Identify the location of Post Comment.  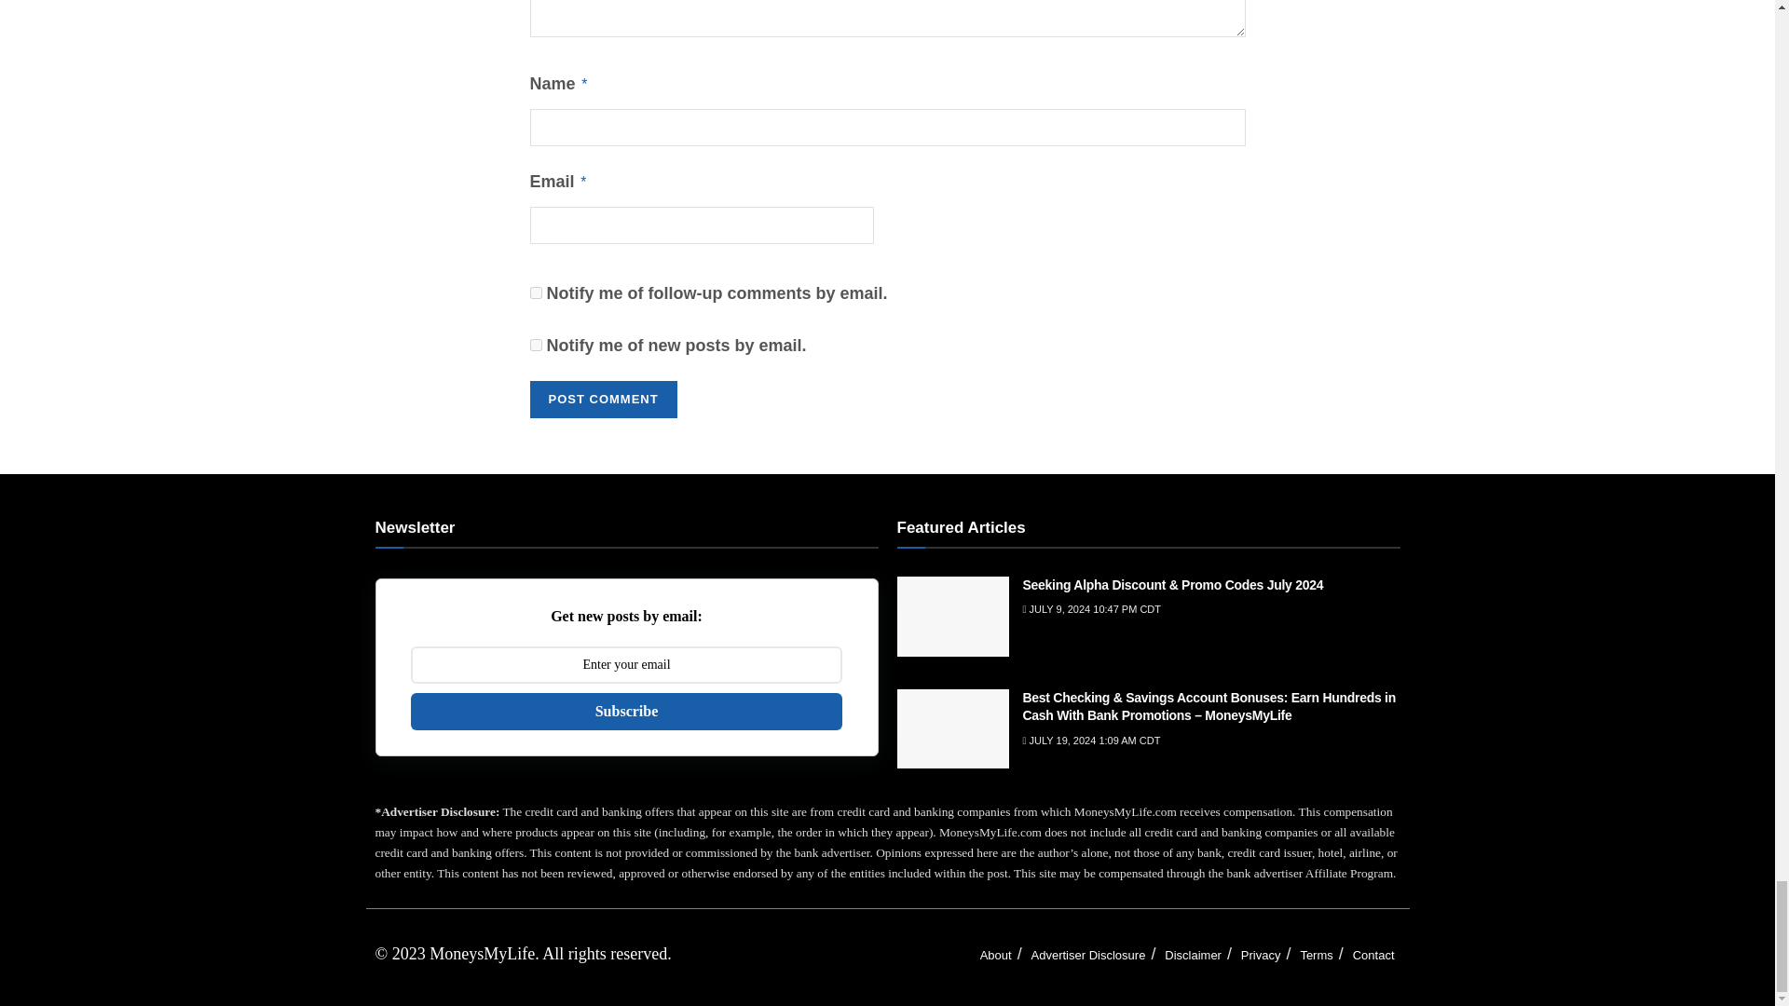
(602, 400).